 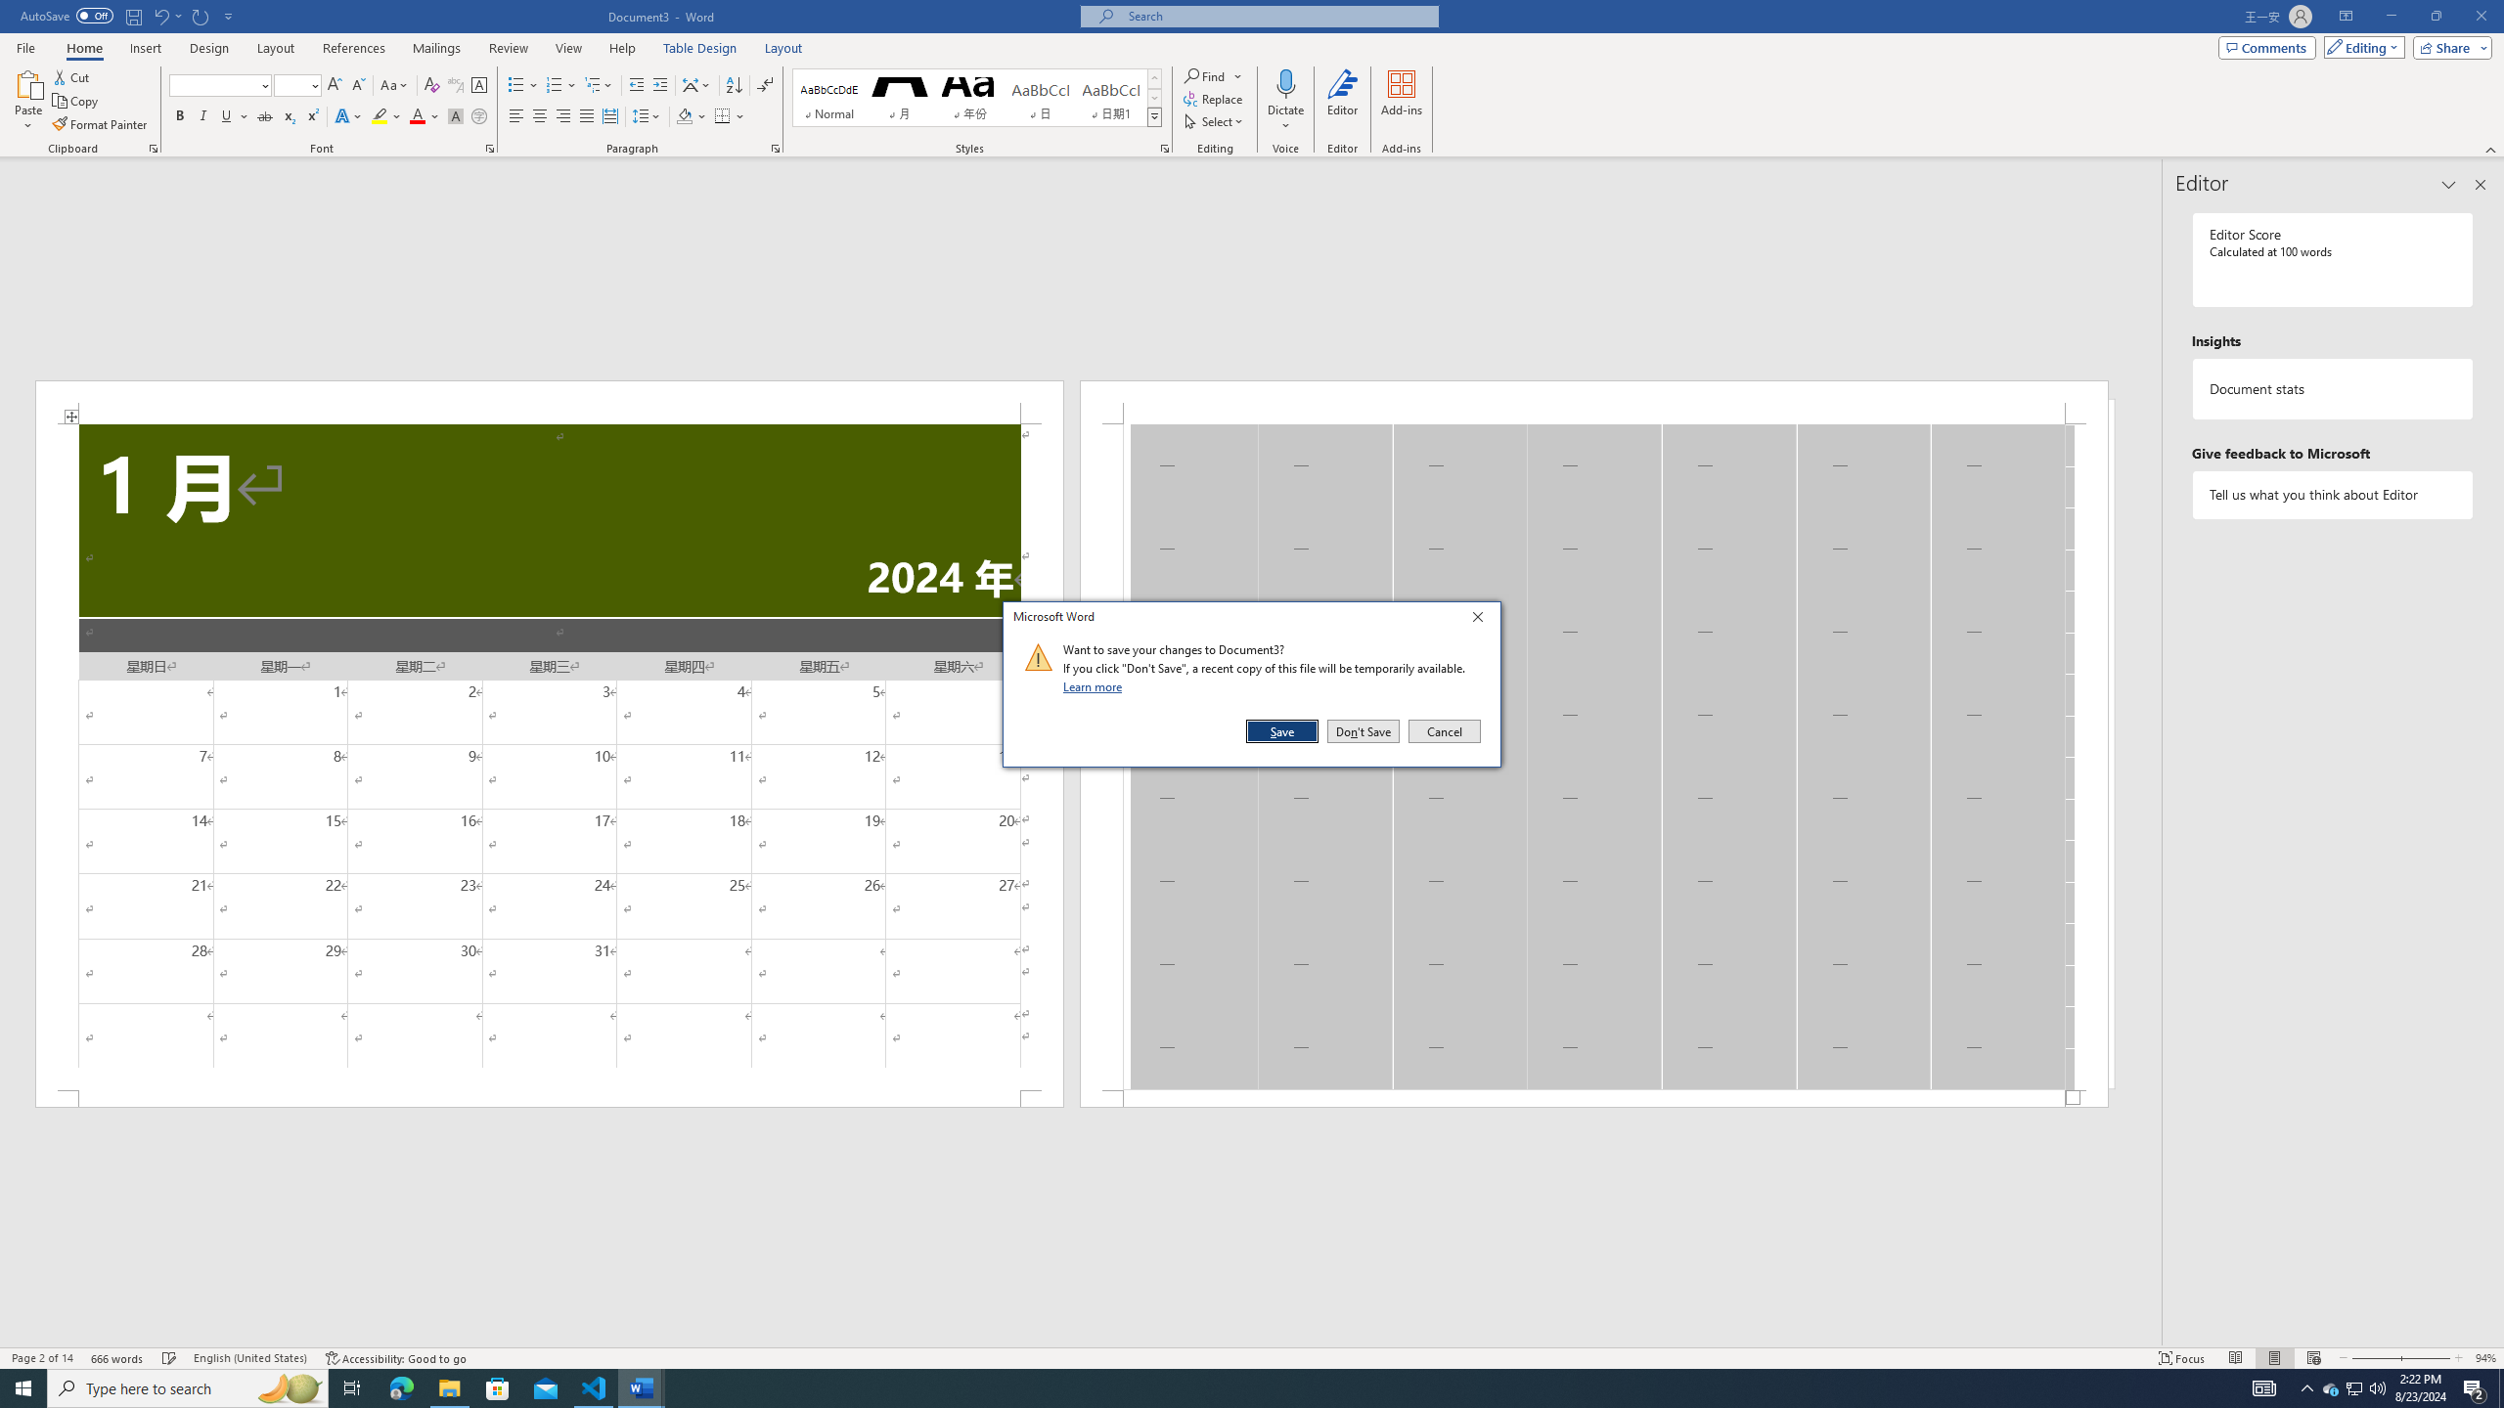 I want to click on Page Number Page 2 of 14, so click(x=352, y=1388).